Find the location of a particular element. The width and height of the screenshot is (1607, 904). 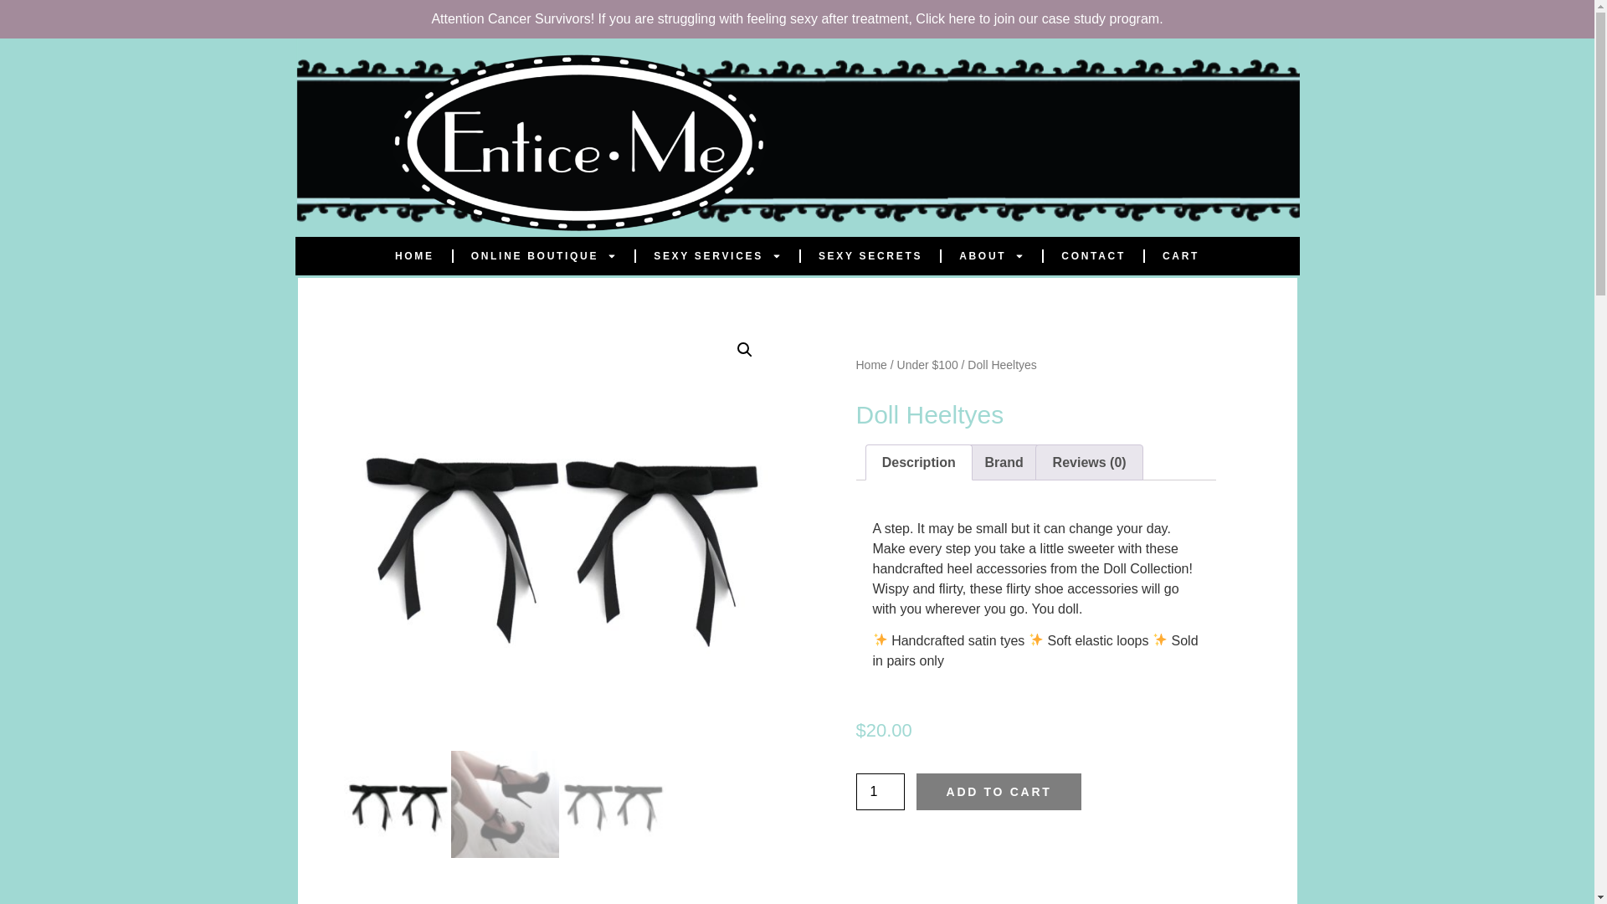

ONLINE BOUTIQUE is located at coordinates (544, 256).